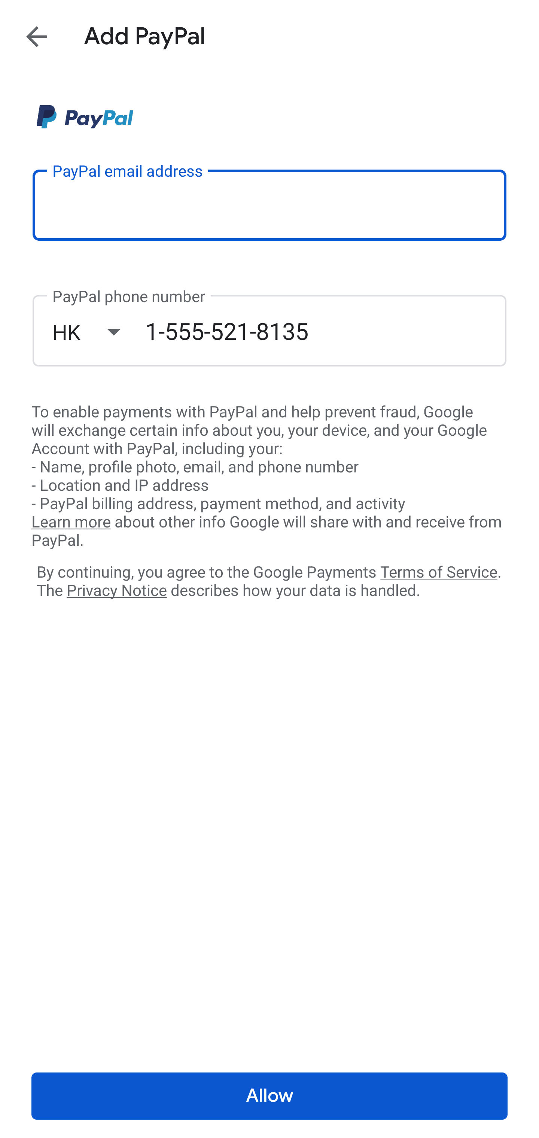 This screenshot has height=1138, width=539. Describe the element at coordinates (98, 332) in the screenshot. I see `HK` at that location.